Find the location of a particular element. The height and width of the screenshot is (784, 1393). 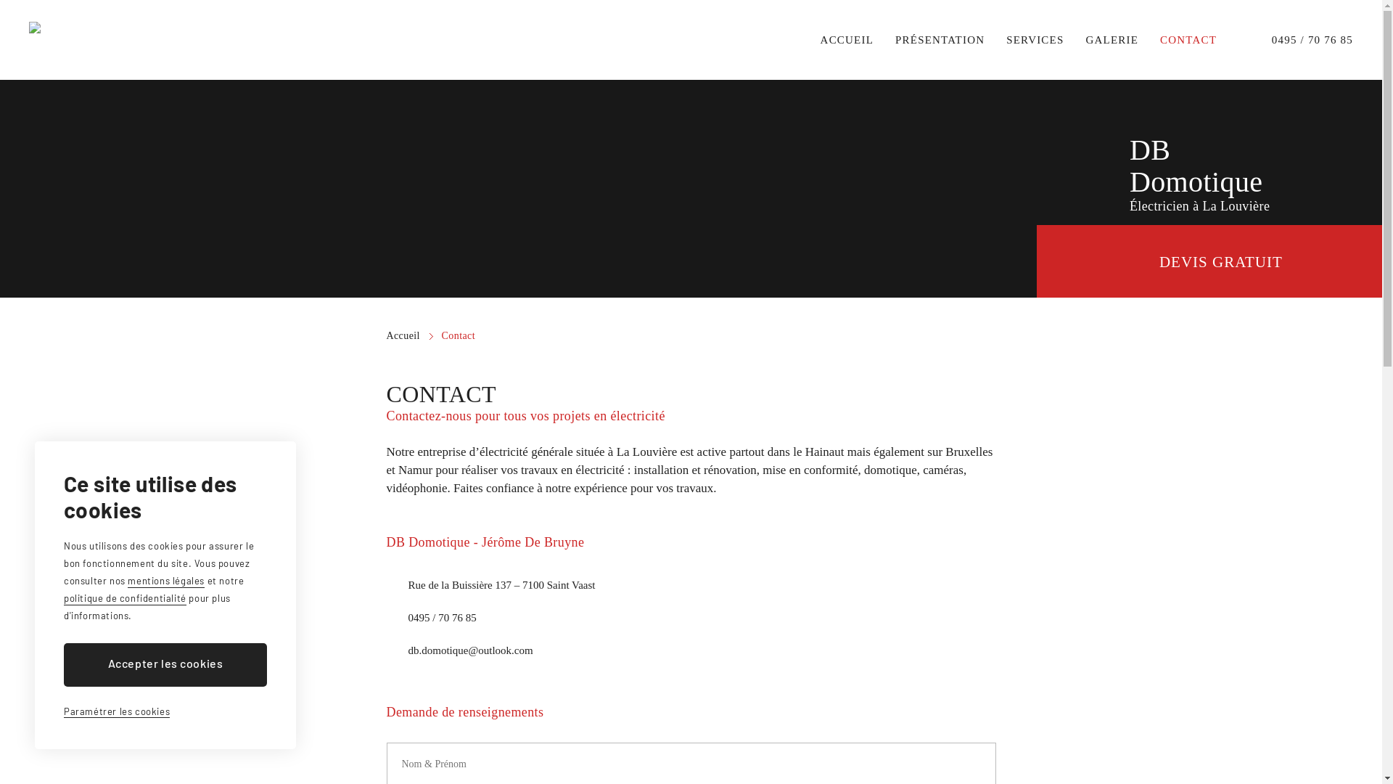

ACCUEIL is located at coordinates (847, 40).